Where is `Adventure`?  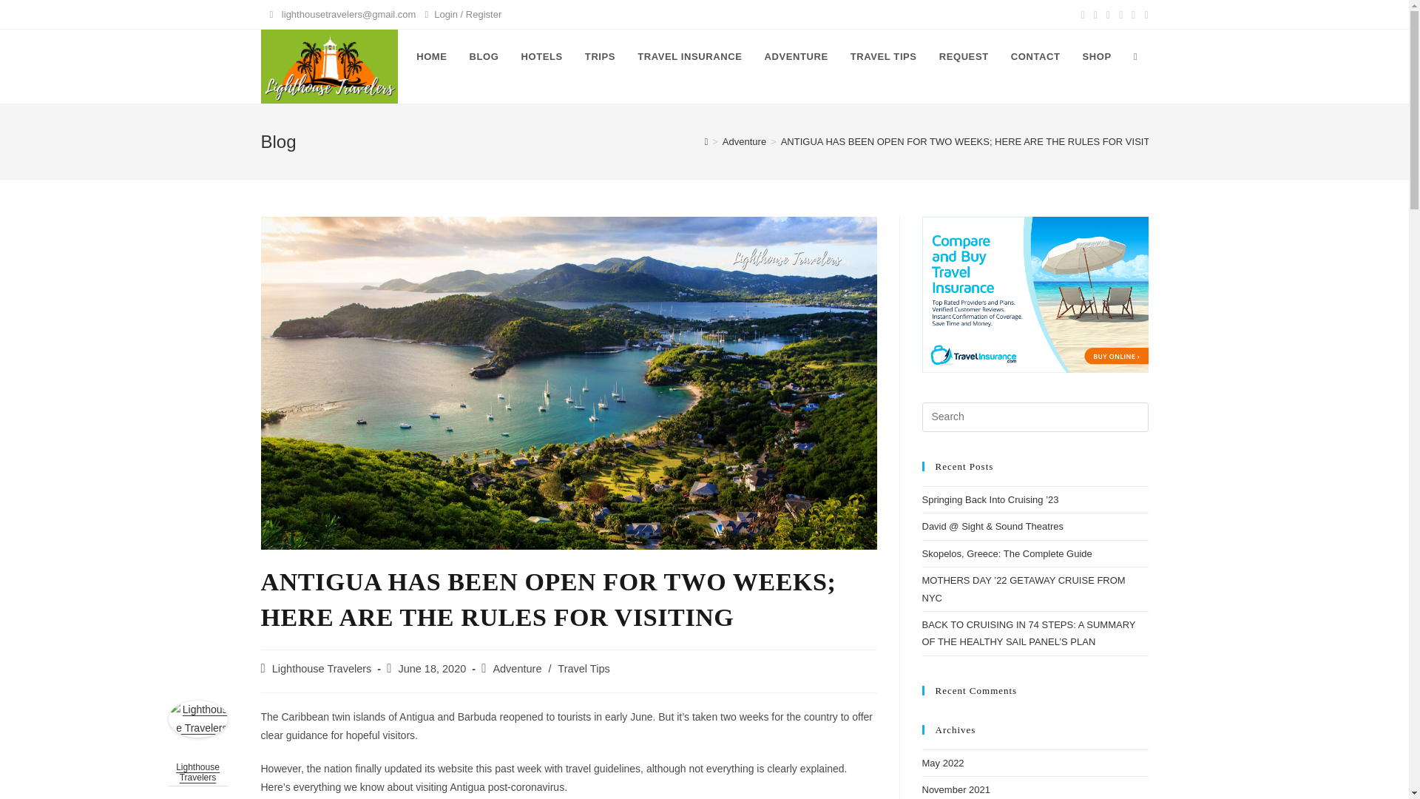 Adventure is located at coordinates (744, 141).